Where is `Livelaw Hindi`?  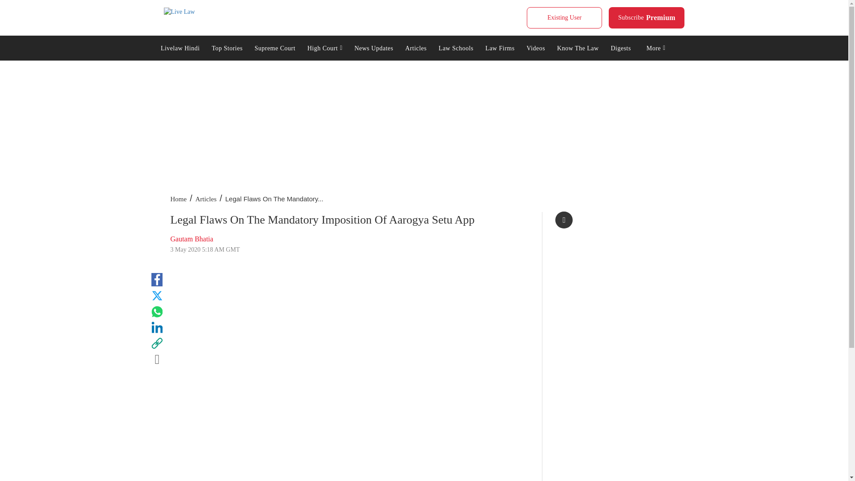
Livelaw Hindi is located at coordinates (647, 18).